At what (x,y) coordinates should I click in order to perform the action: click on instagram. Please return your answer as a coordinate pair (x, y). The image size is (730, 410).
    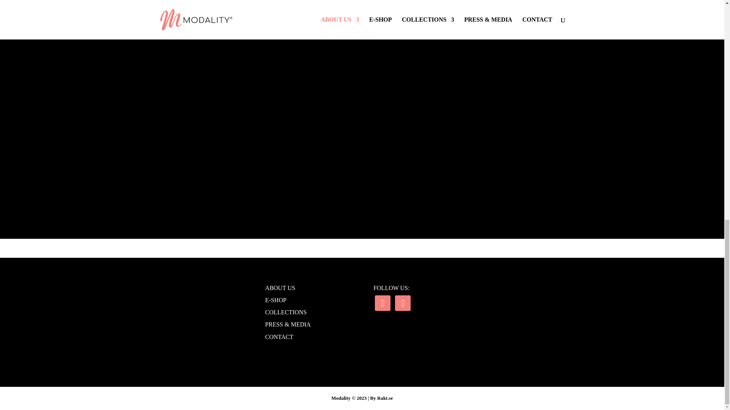
    Looking at the image, I should click on (382, 303).